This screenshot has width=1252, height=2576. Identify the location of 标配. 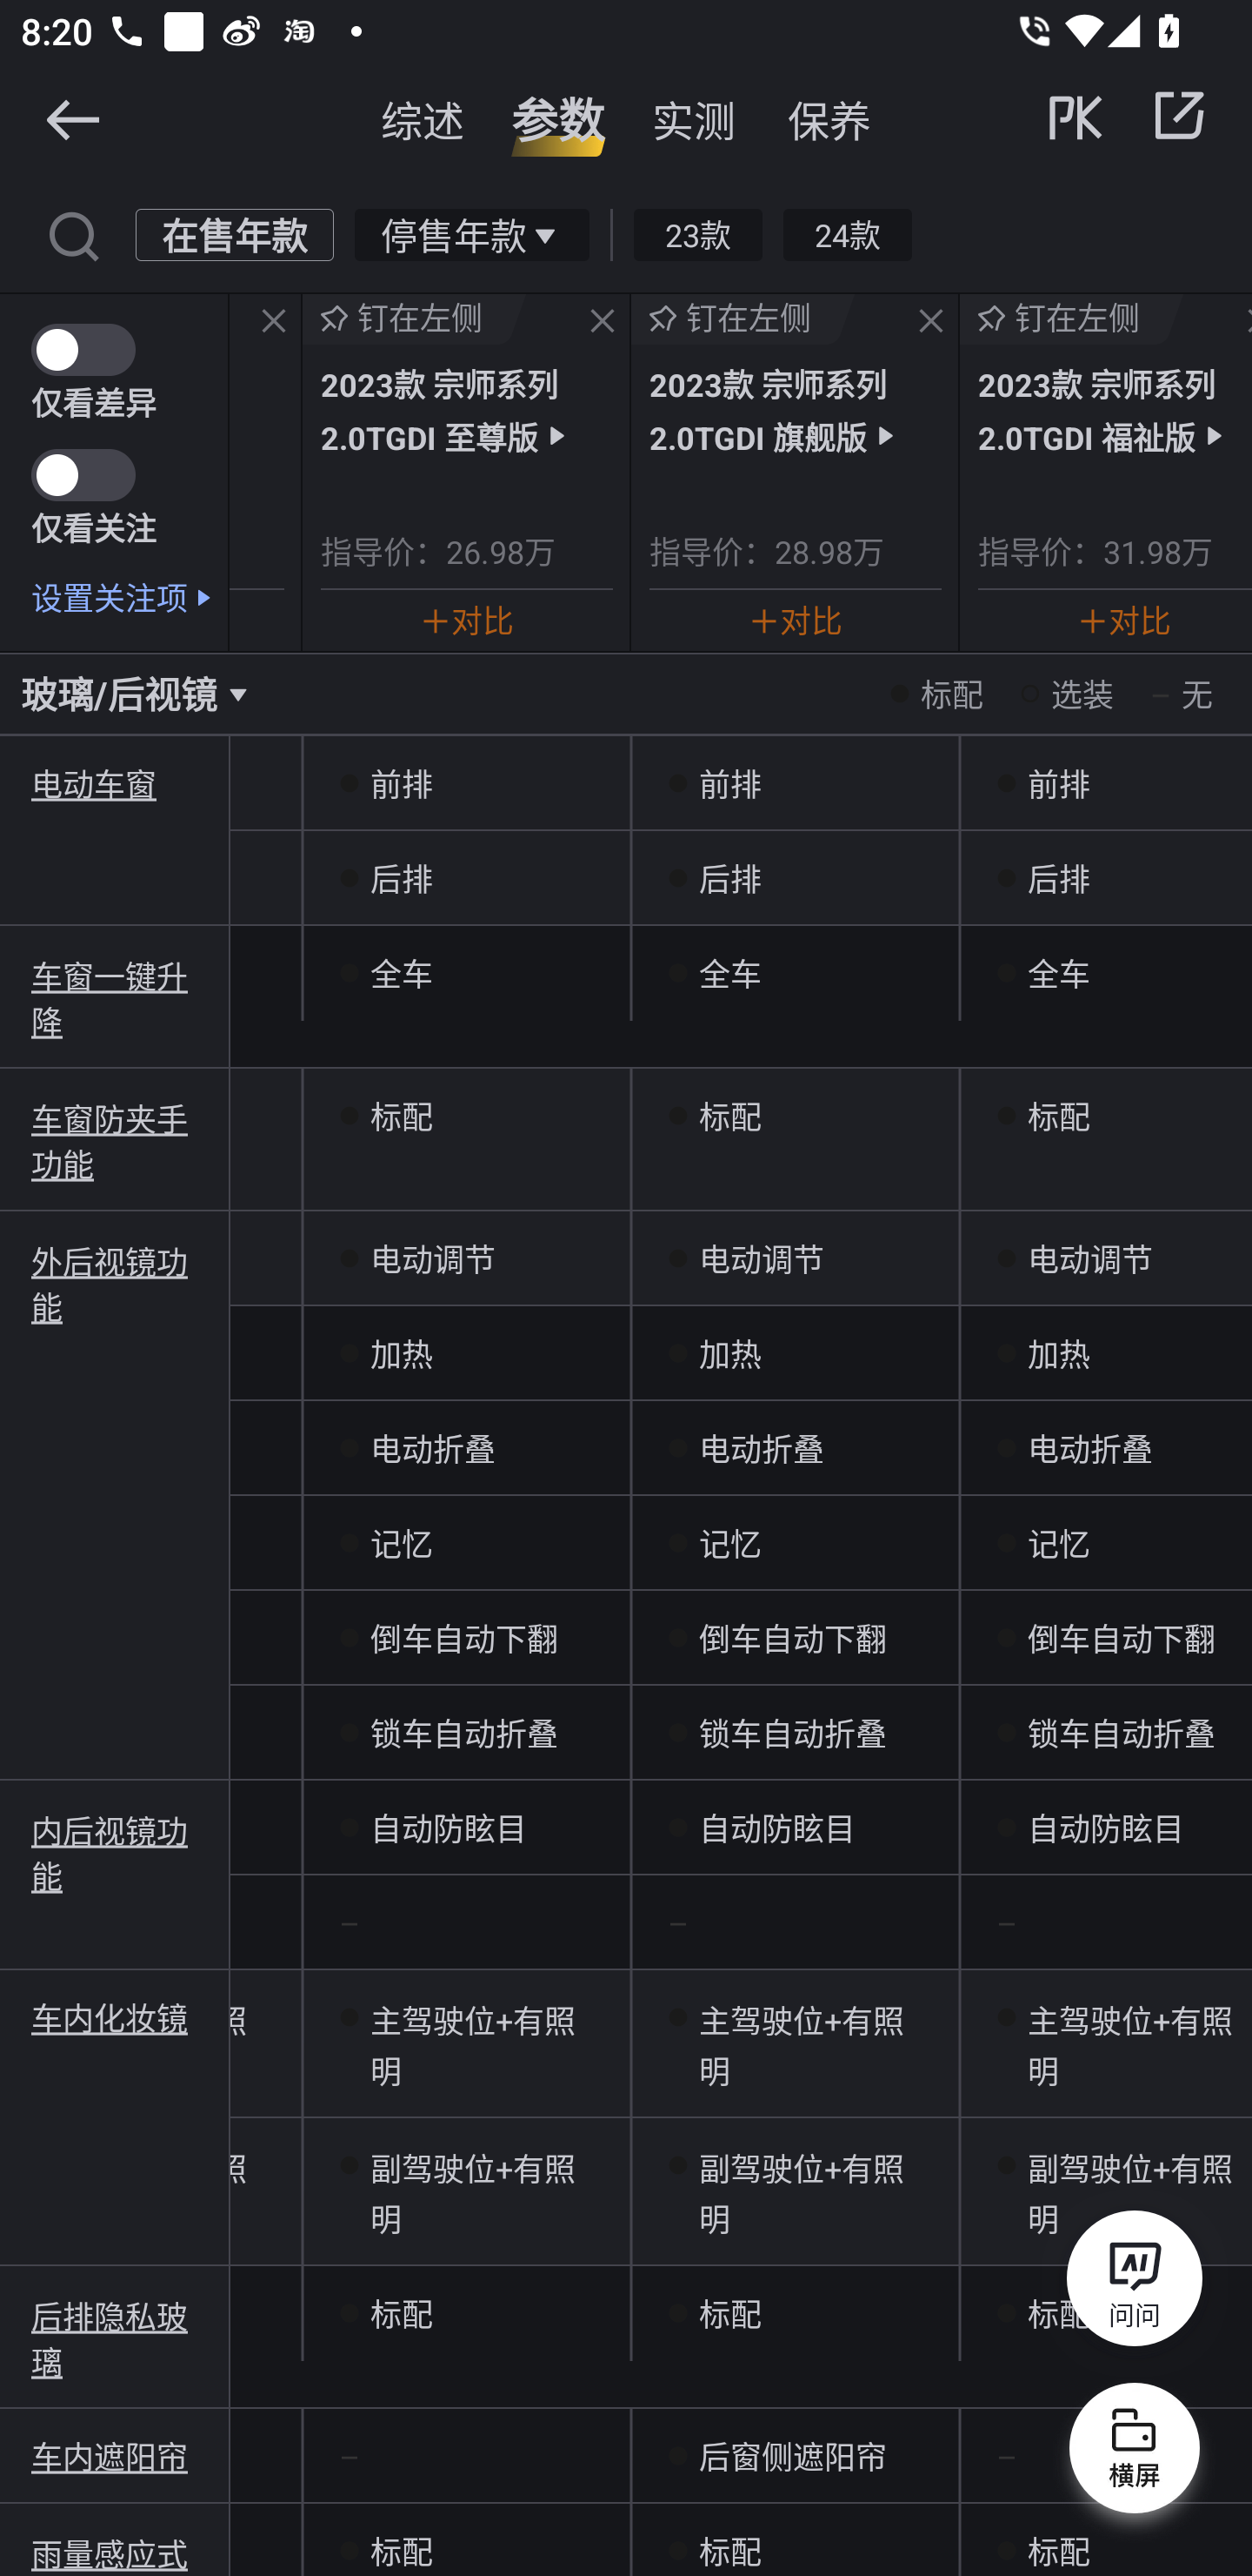
(466, 2539).